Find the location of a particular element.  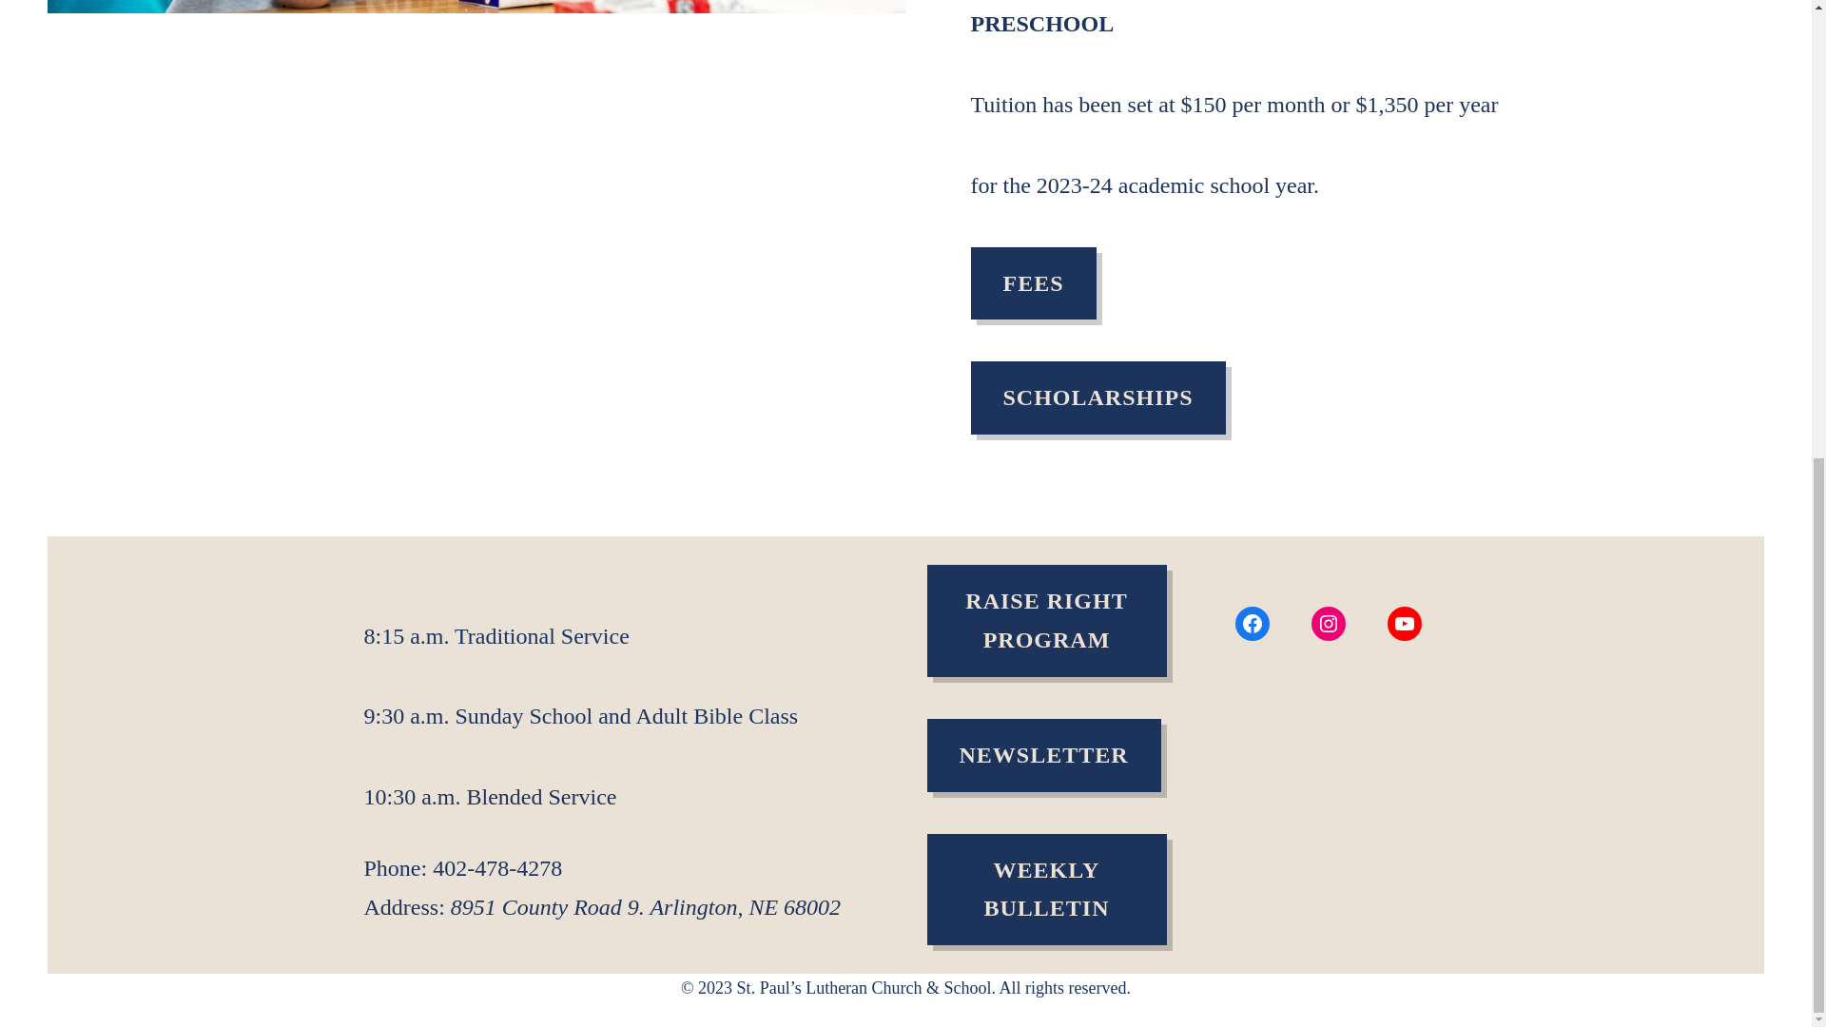

RAISE RIGHT PROGRAM is located at coordinates (1046, 620).